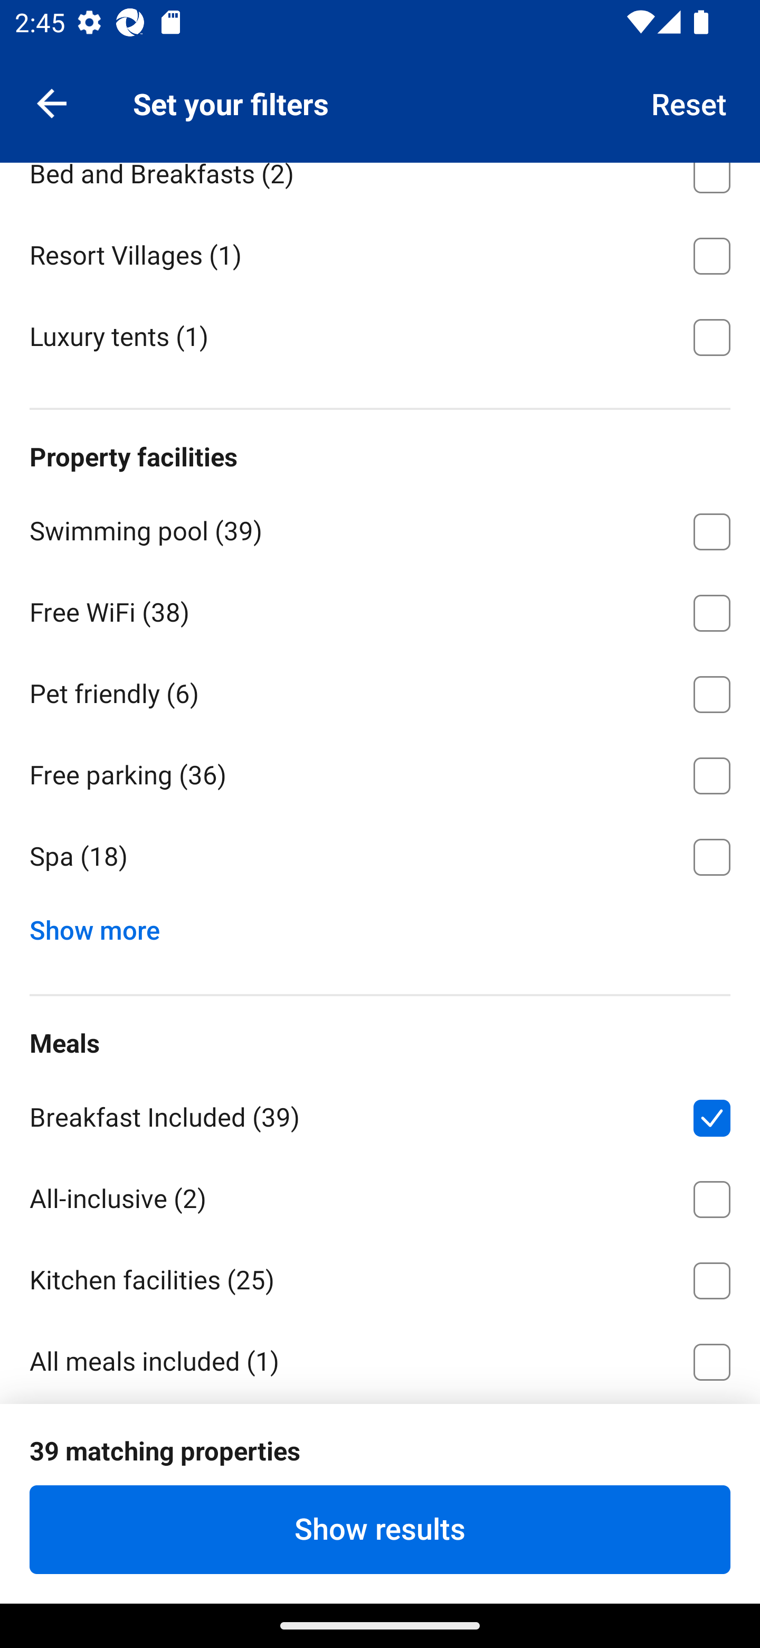  What do you see at coordinates (380, 691) in the screenshot?
I see `Pet friendly ⁦(6)` at bounding box center [380, 691].